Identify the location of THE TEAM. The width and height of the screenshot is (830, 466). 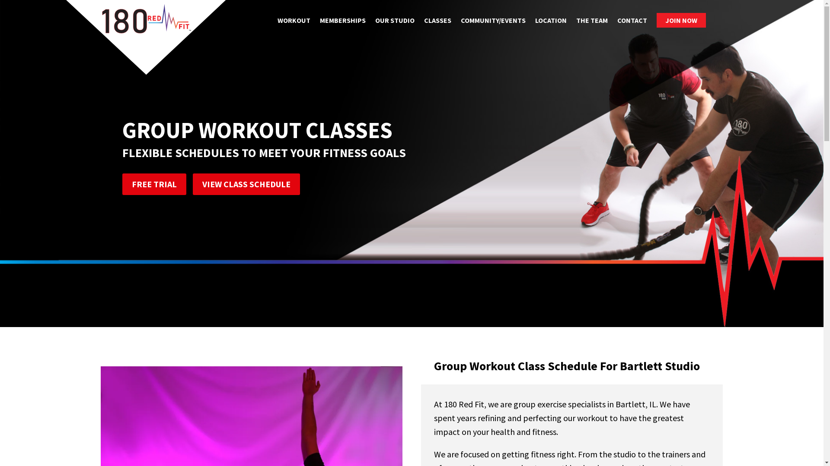
(592, 20).